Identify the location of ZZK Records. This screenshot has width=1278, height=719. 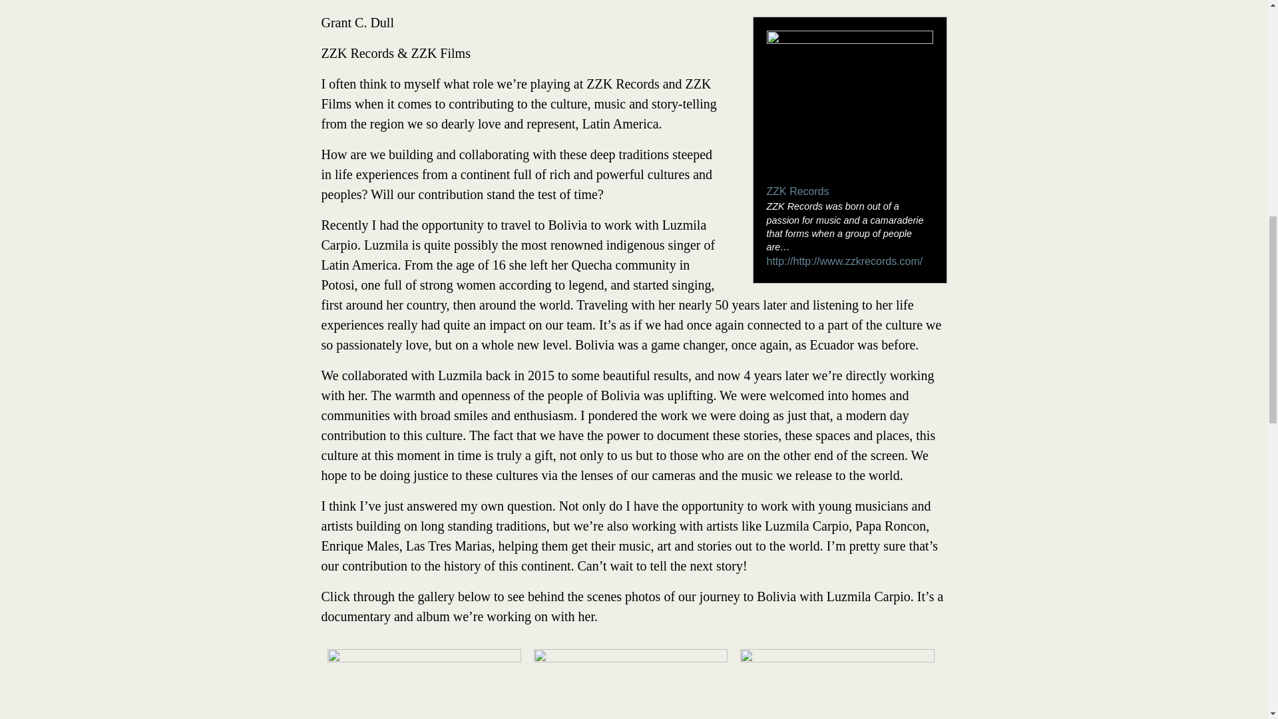
(798, 190).